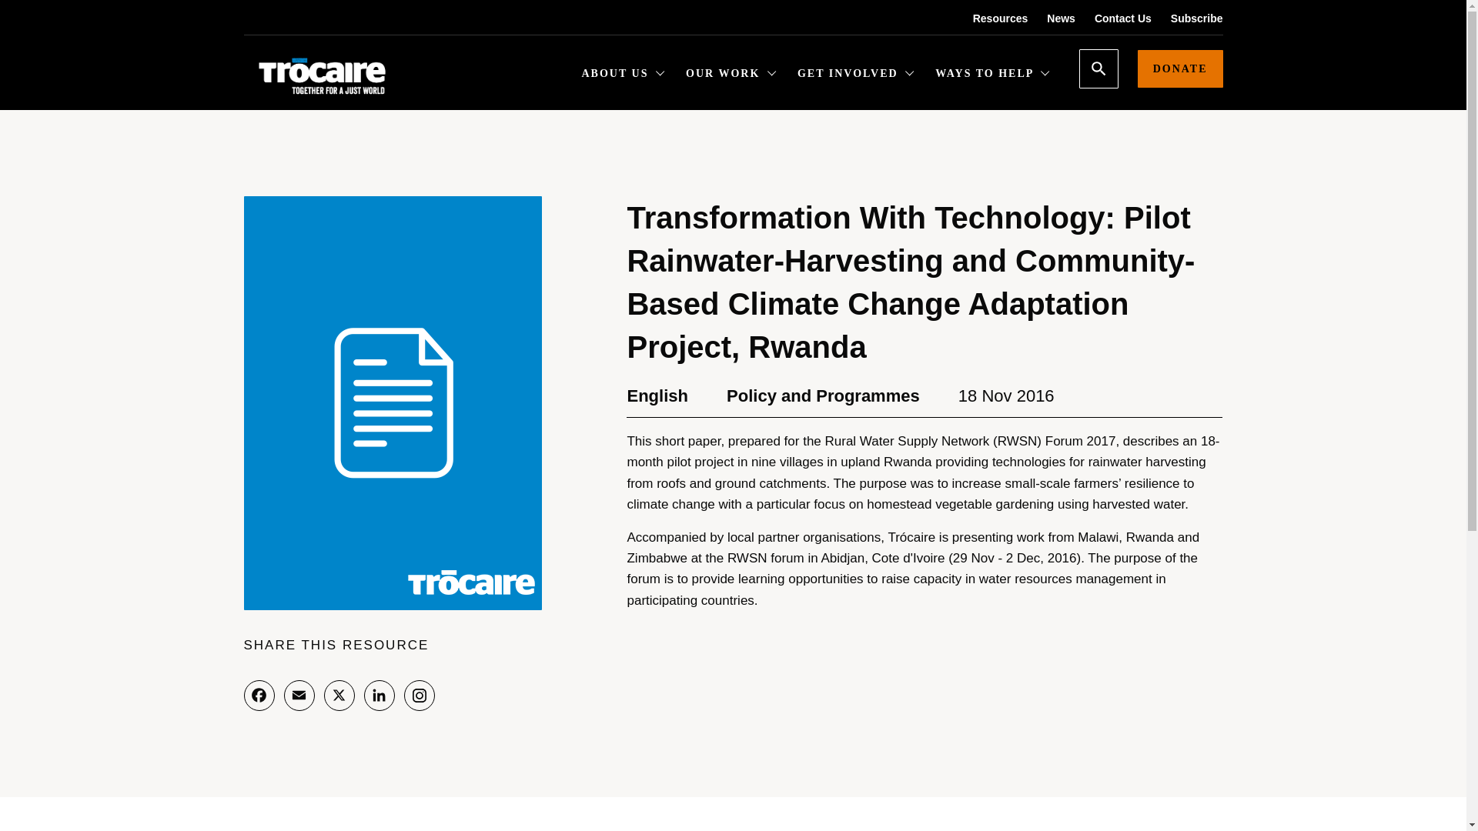 This screenshot has height=831, width=1478. I want to click on Instagram, so click(419, 696).